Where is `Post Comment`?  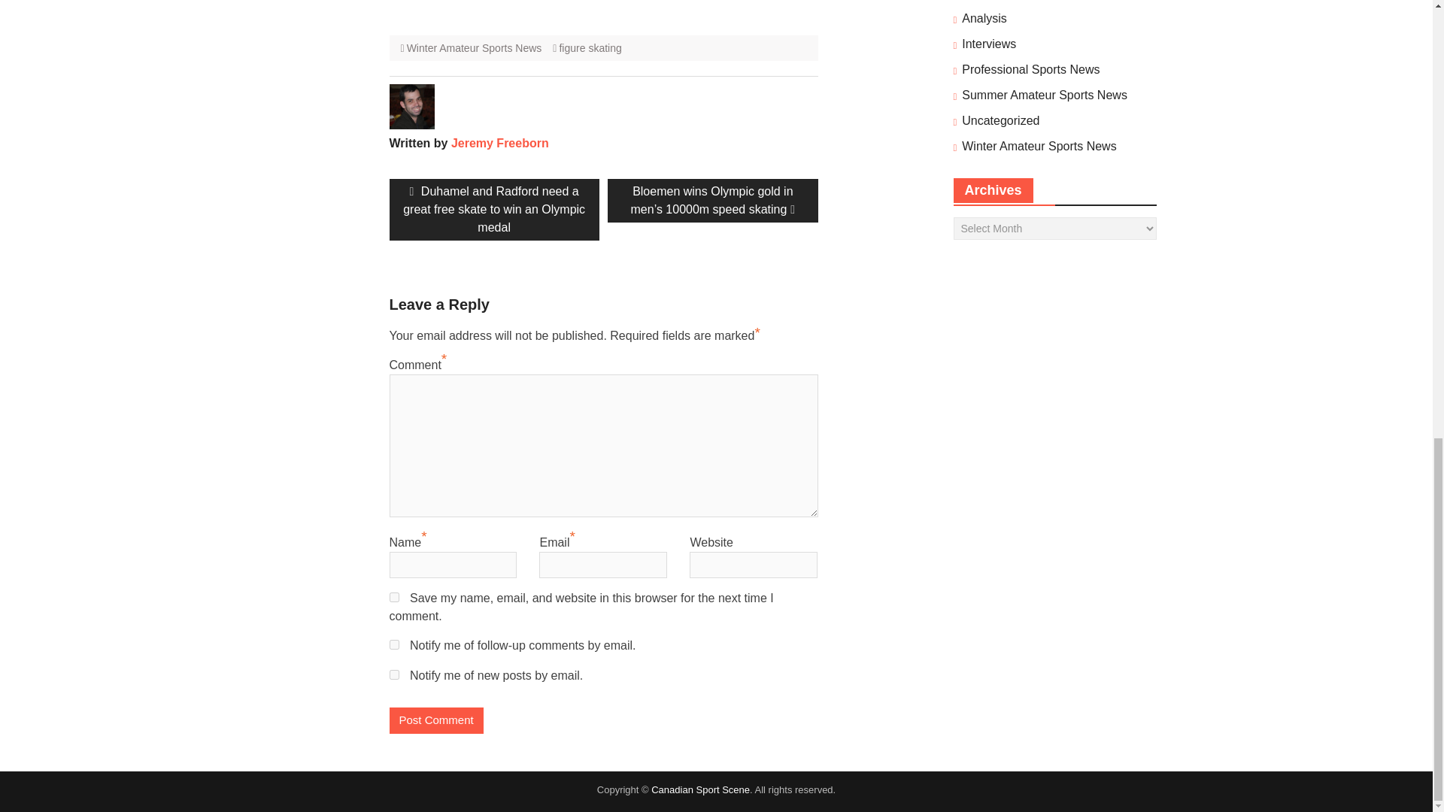
Post Comment is located at coordinates (436, 720).